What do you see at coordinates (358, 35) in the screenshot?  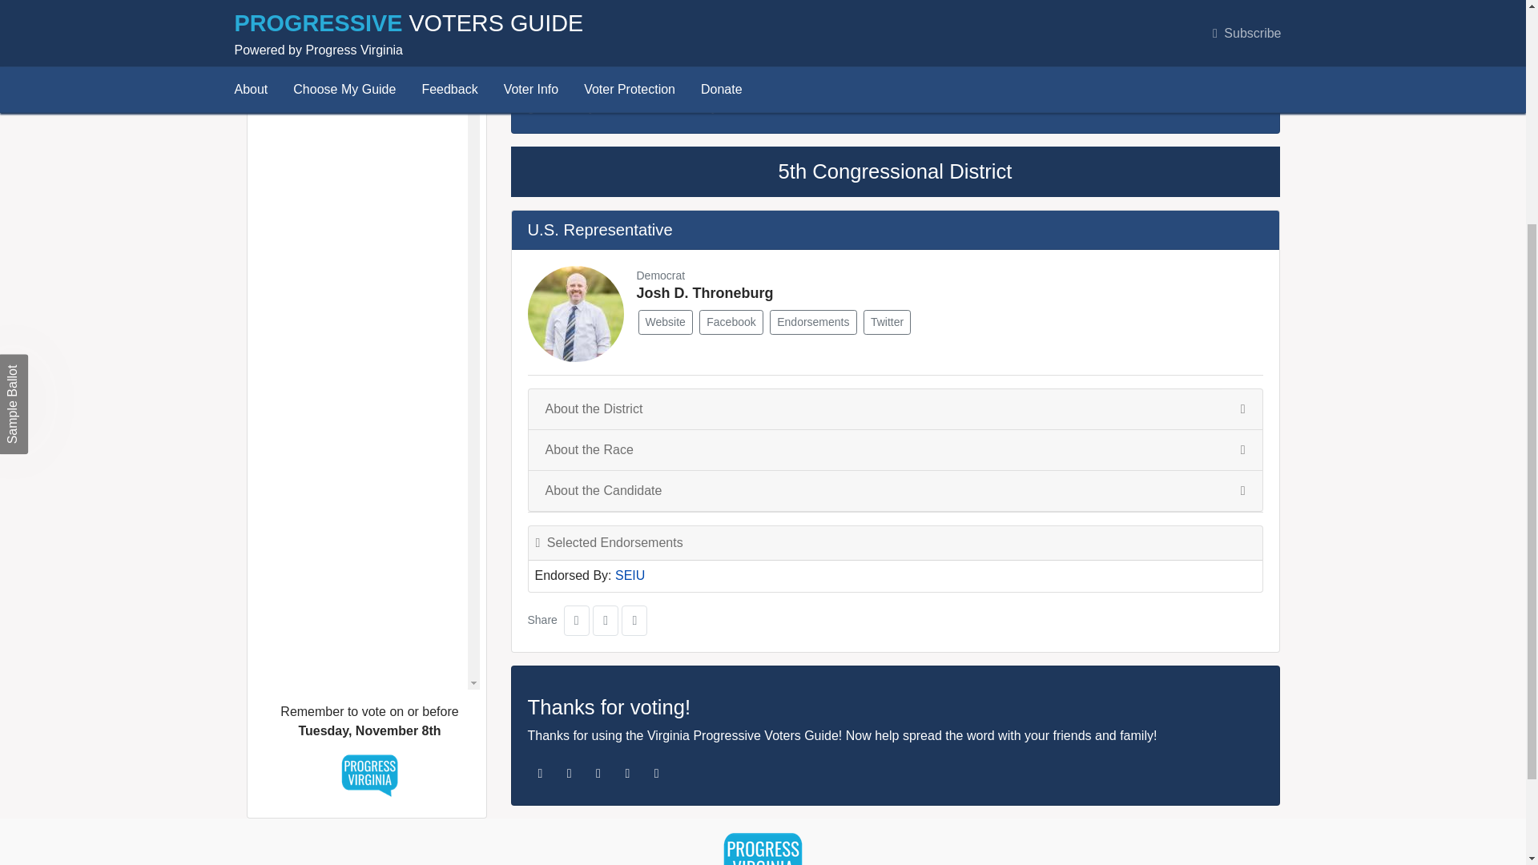 I see `U.S. Representative Josh D. Throneburg` at bounding box center [358, 35].